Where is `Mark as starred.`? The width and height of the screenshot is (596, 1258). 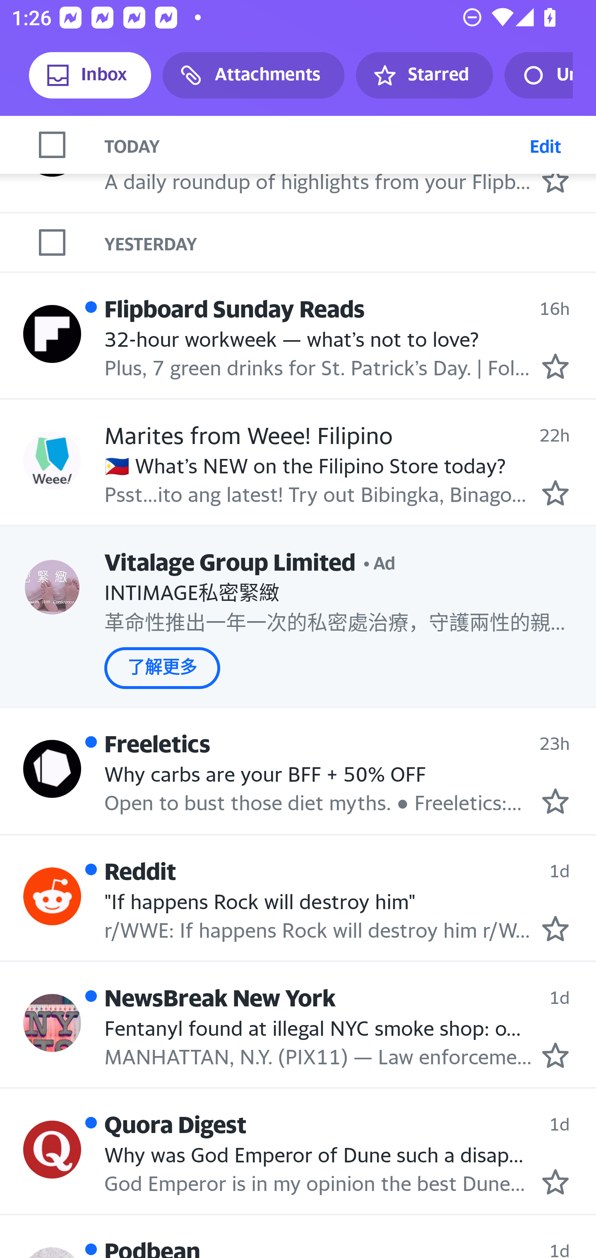 Mark as starred. is located at coordinates (555, 367).